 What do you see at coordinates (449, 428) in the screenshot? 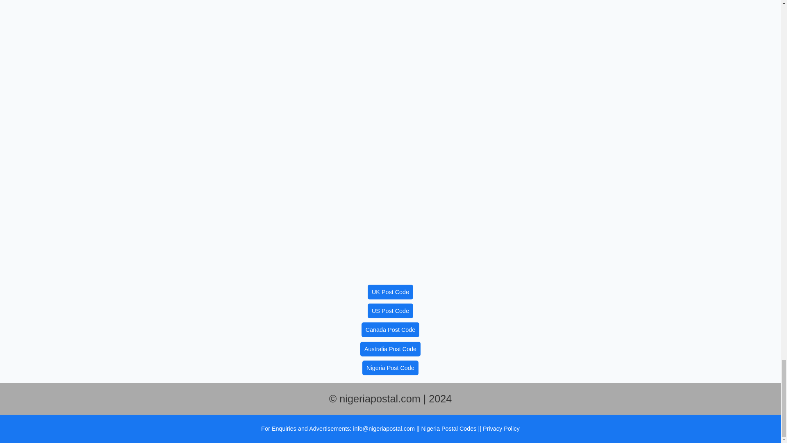
I see `Nigeria Postal Codes` at bounding box center [449, 428].